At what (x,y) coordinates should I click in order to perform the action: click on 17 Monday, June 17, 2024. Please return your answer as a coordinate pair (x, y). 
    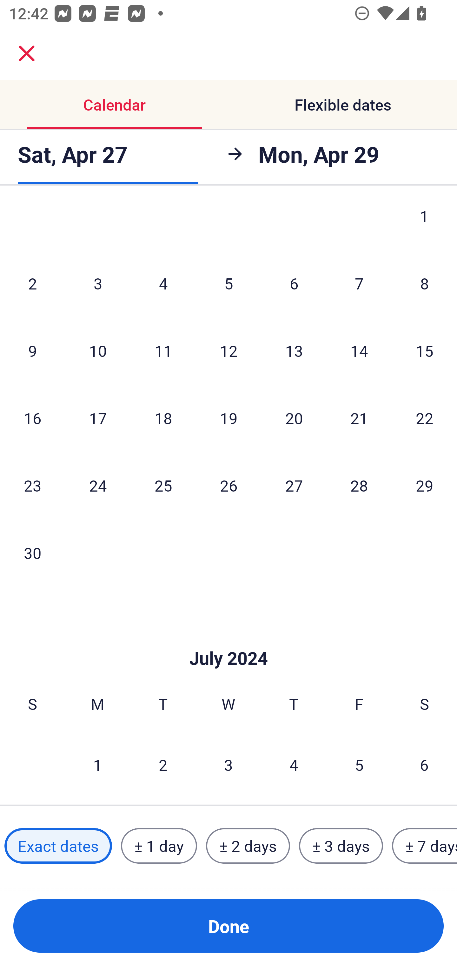
    Looking at the image, I should click on (98, 418).